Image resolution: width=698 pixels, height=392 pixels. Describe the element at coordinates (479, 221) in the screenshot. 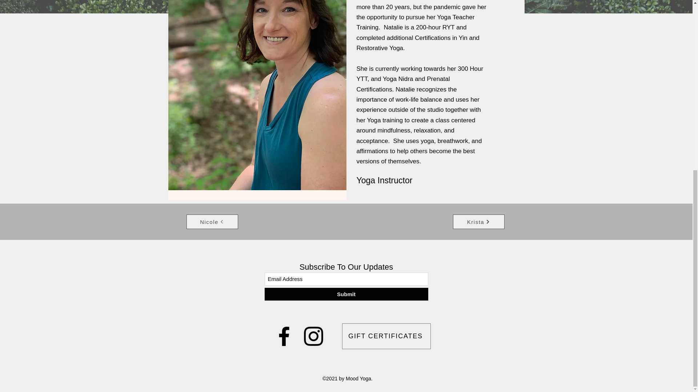

I see `Krista` at that location.